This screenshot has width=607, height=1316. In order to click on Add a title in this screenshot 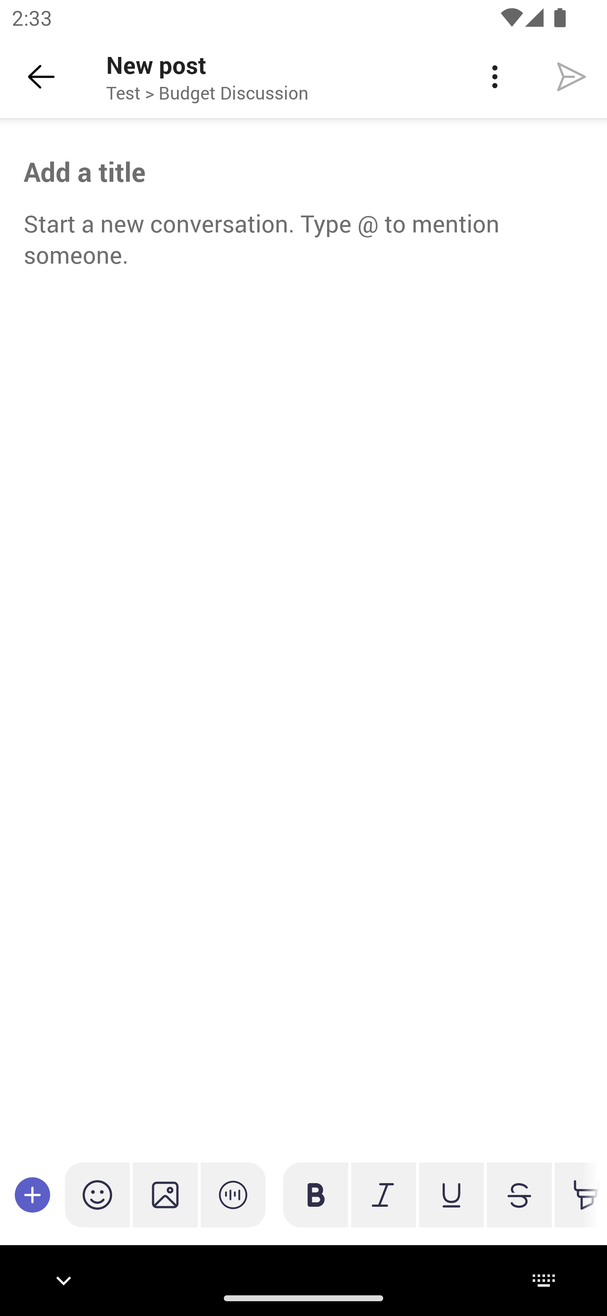, I will do `click(303, 172)`.